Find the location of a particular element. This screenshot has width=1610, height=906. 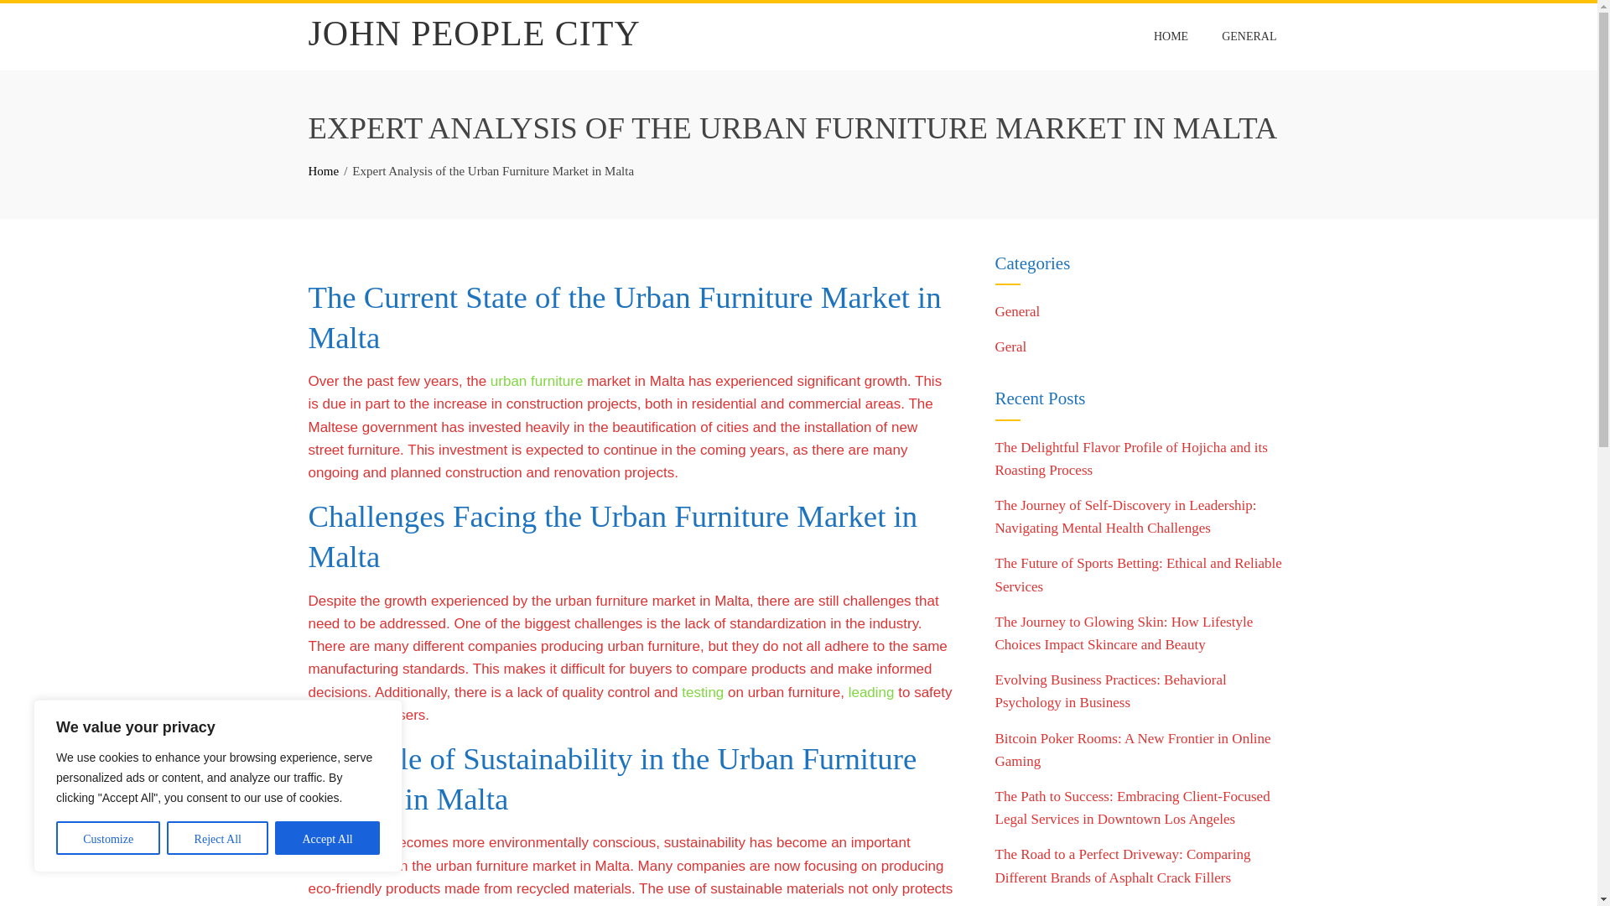

leading is located at coordinates (871, 692).